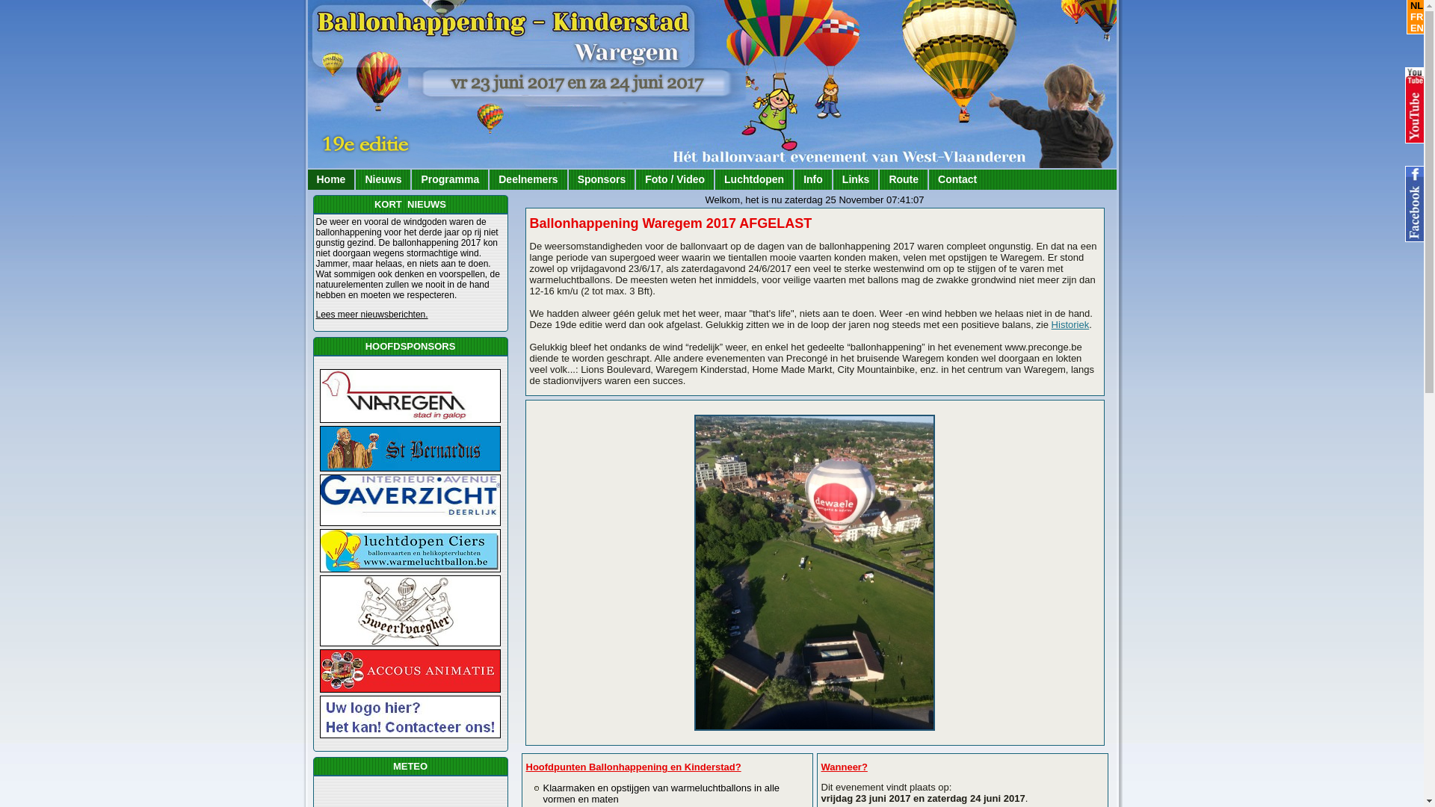 Image resolution: width=1435 pixels, height=807 pixels. What do you see at coordinates (410, 717) in the screenshot?
I see `sponsoring Waregem` at bounding box center [410, 717].